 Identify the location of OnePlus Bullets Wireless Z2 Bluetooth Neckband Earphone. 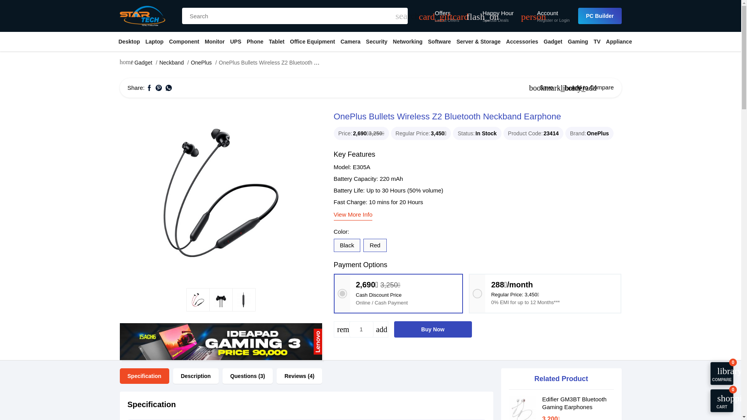
(221, 192).